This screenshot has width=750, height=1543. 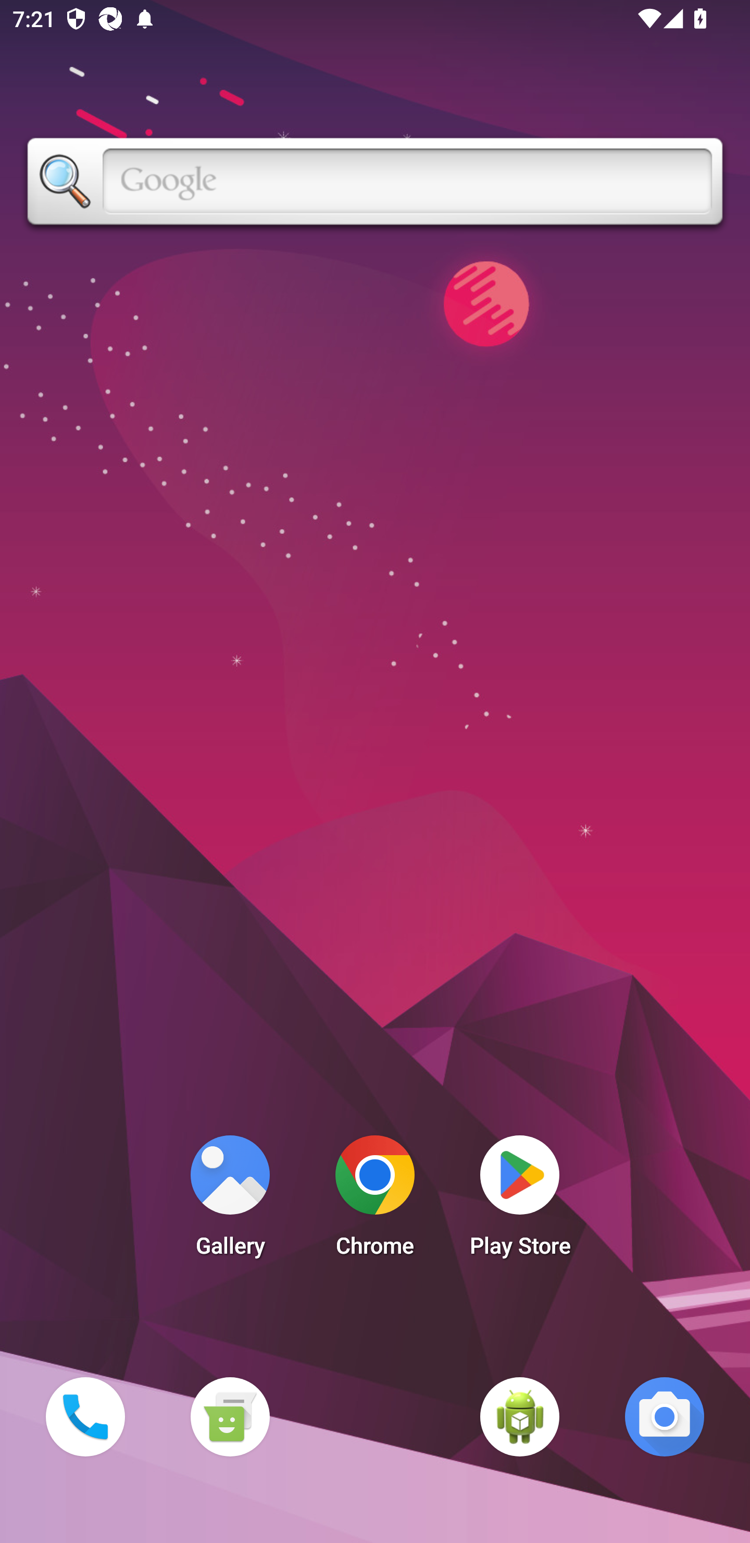 I want to click on Play Store, so click(x=520, y=1201).